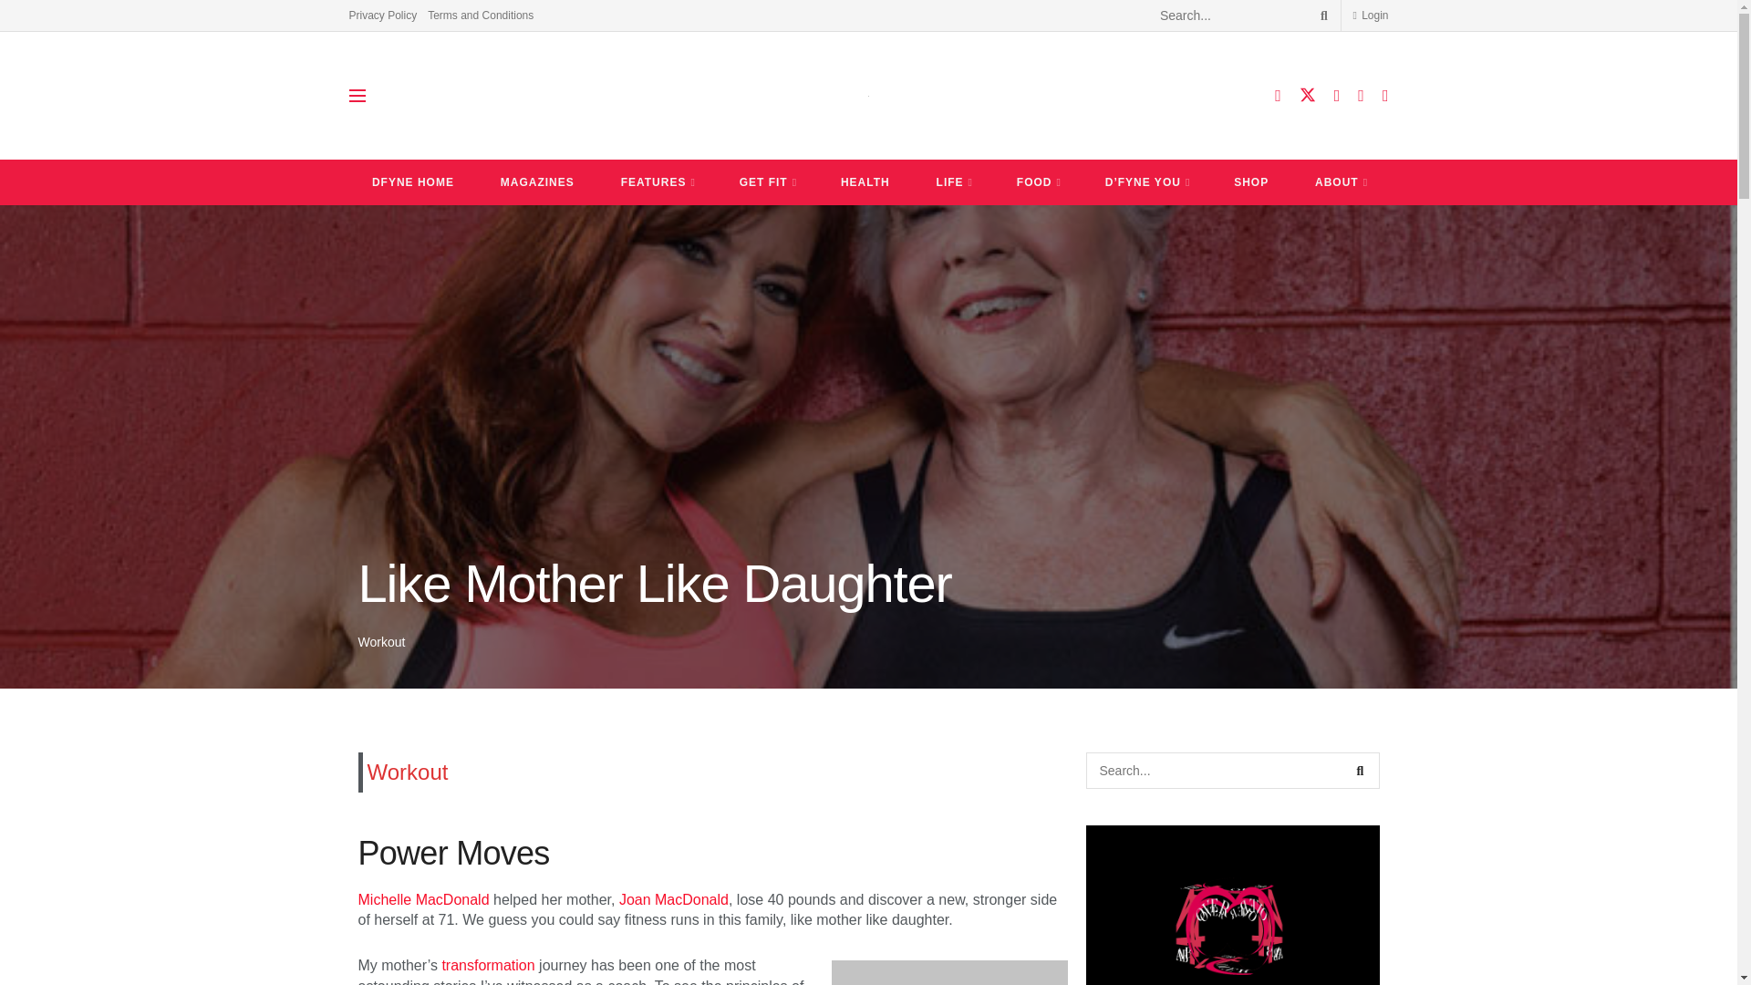 The image size is (1751, 985). What do you see at coordinates (1340, 181) in the screenshot?
I see `ABOUT` at bounding box center [1340, 181].